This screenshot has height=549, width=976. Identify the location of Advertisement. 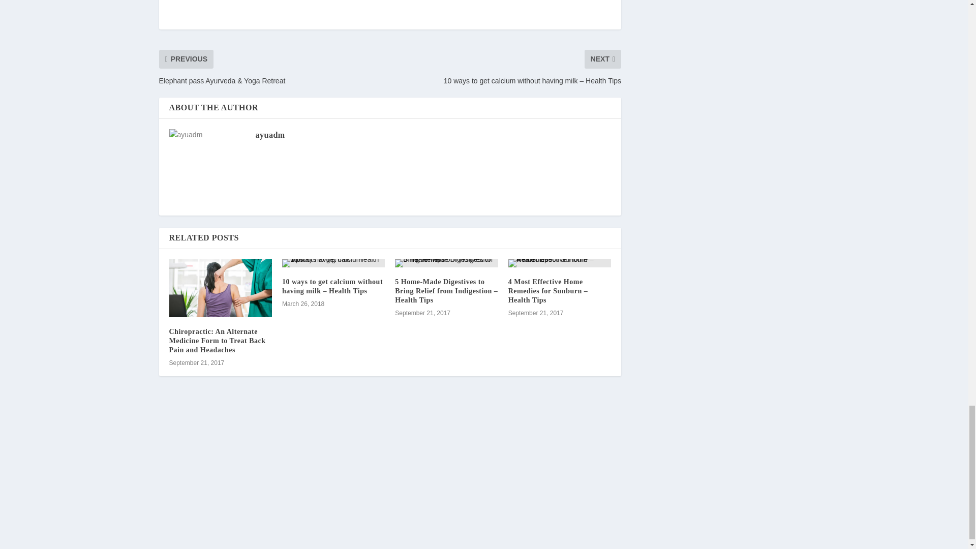
(389, 15).